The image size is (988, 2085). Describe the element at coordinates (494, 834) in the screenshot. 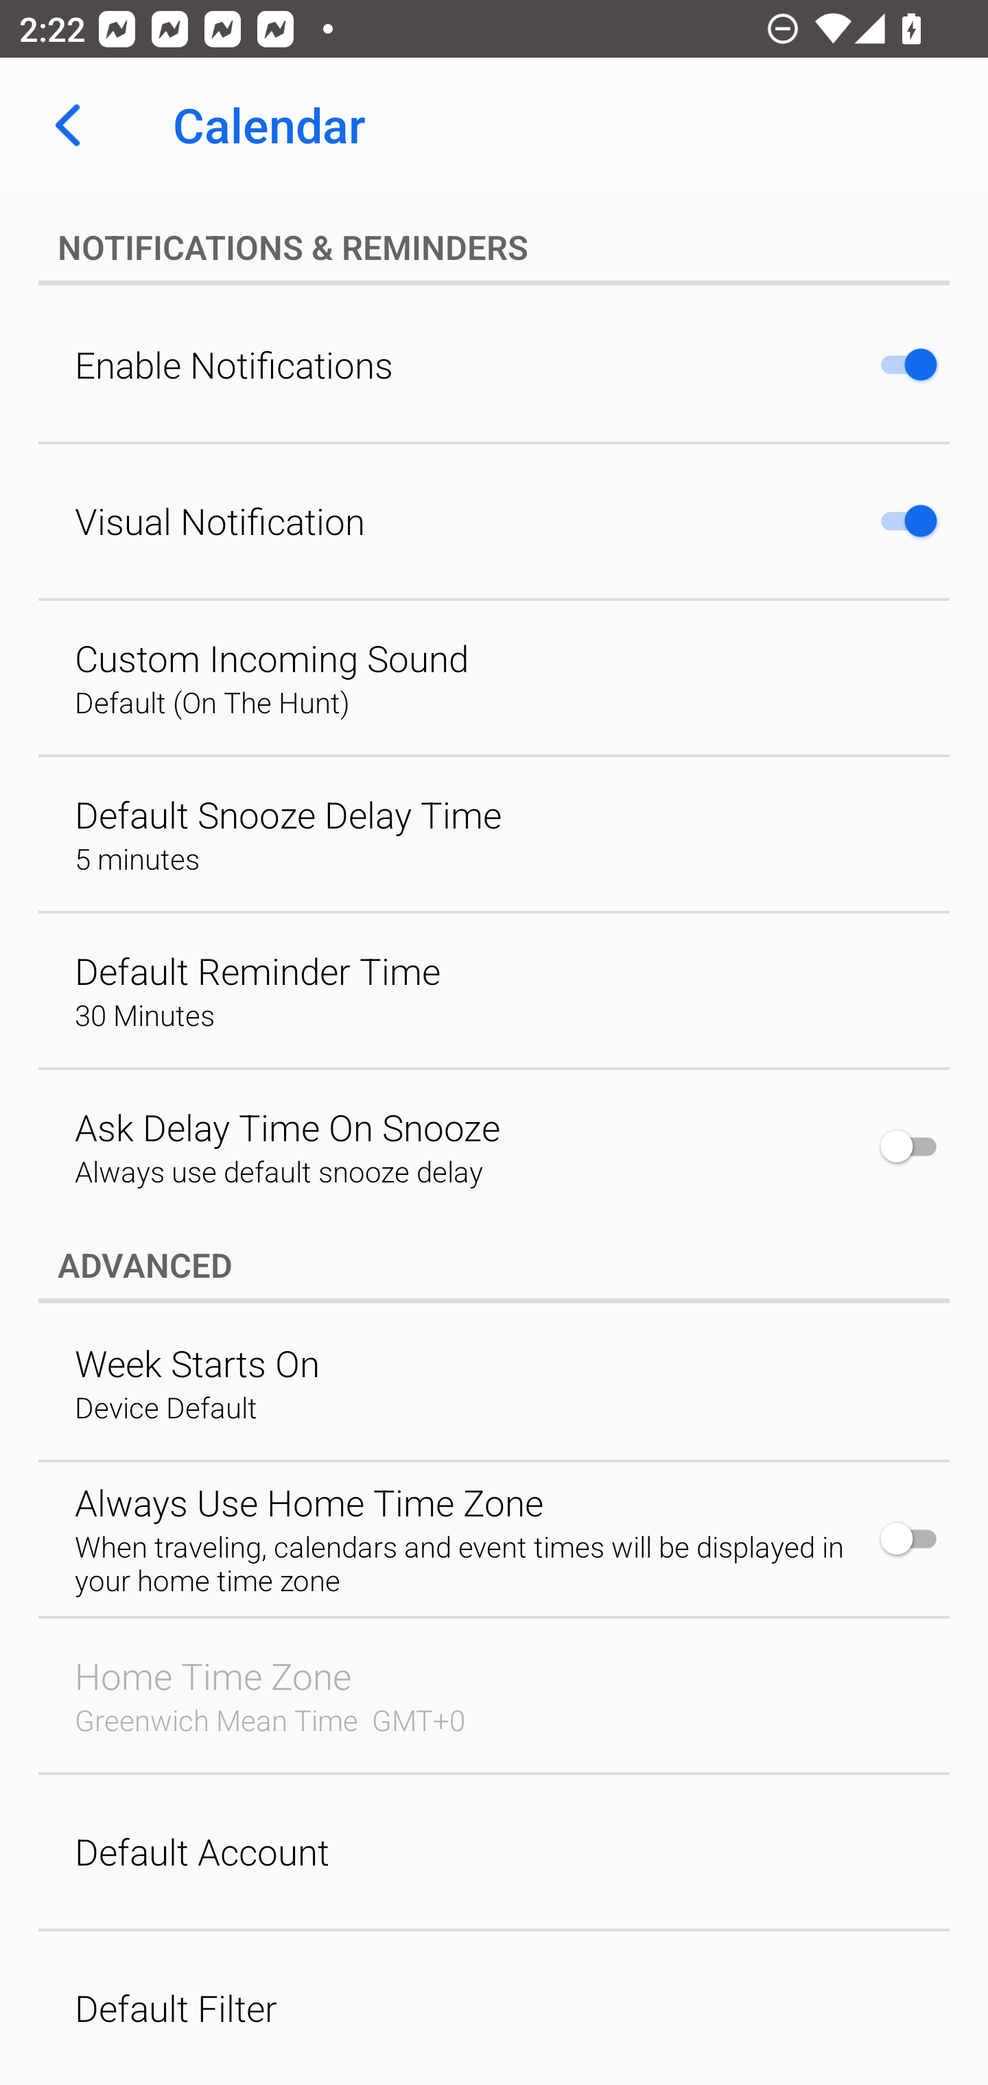

I see `Default Snooze Delay Time 5 minutes` at that location.